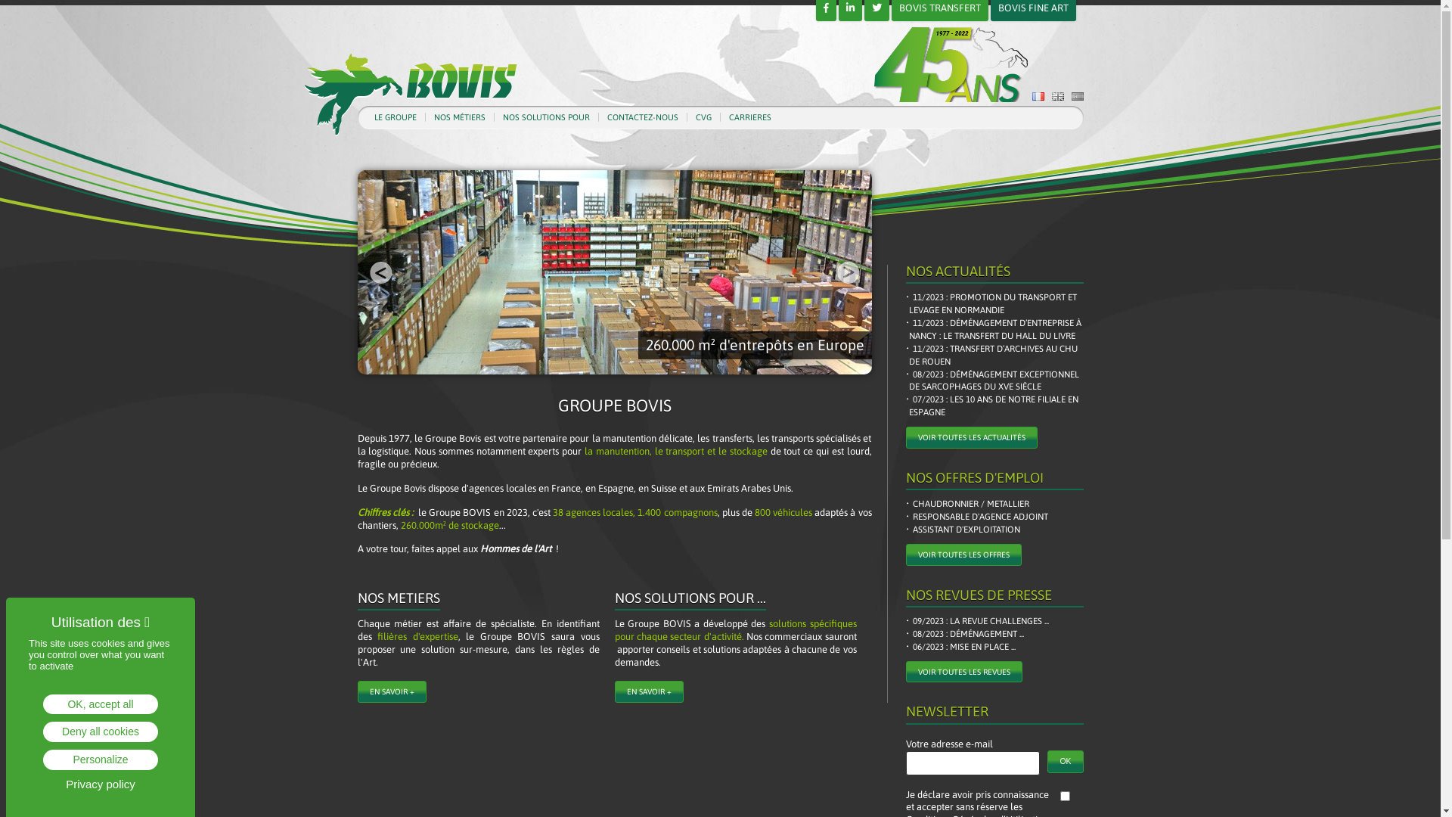 This screenshot has height=817, width=1452. What do you see at coordinates (642, 118) in the screenshot?
I see `CONTACTEZ-NOUS` at bounding box center [642, 118].